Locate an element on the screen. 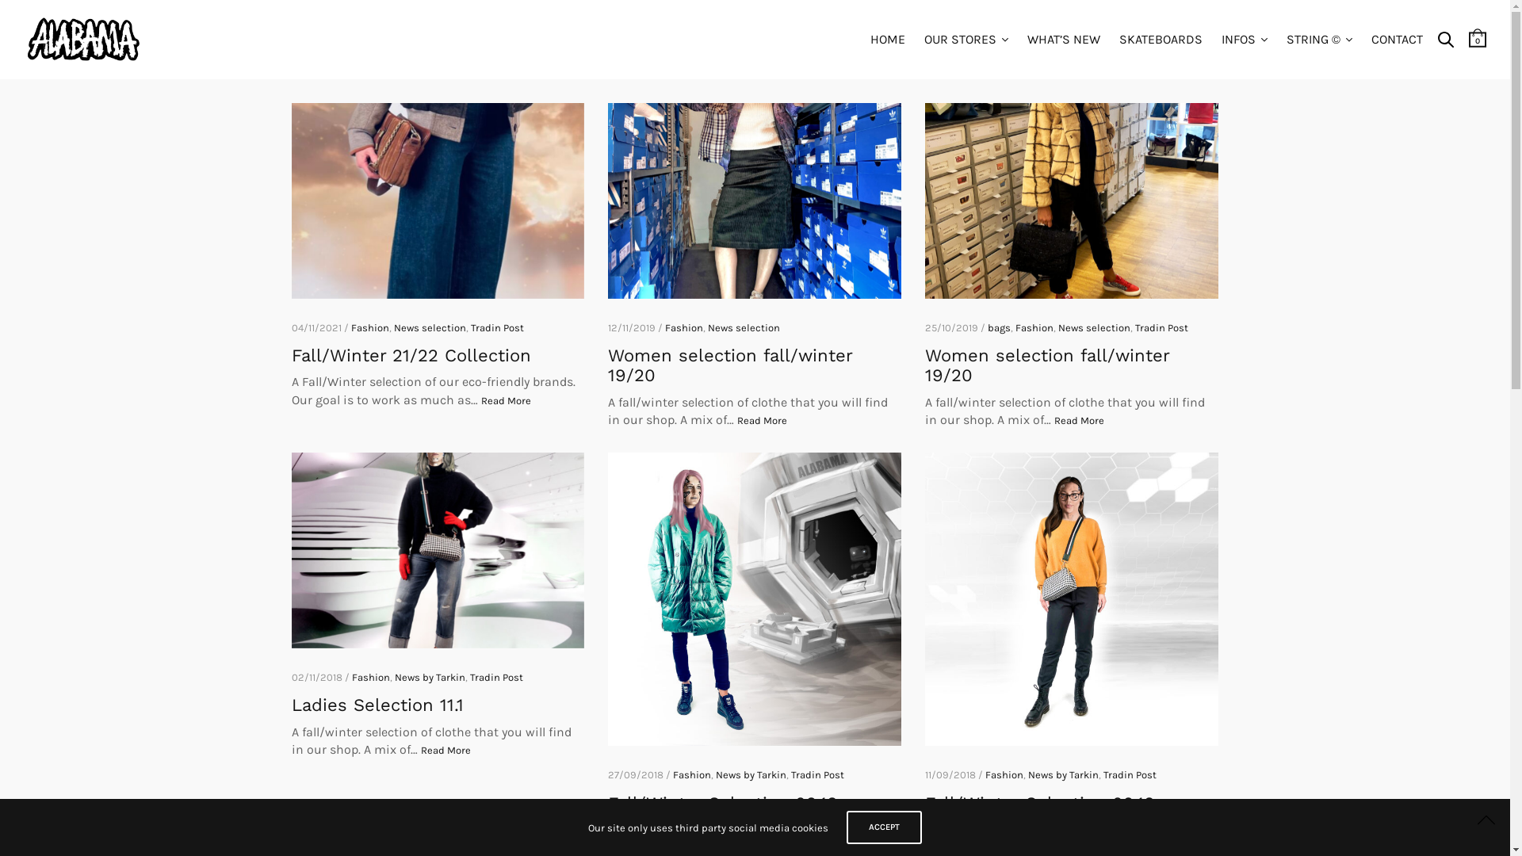 This screenshot has width=1522, height=856. News by Tarkin is located at coordinates (751, 775).